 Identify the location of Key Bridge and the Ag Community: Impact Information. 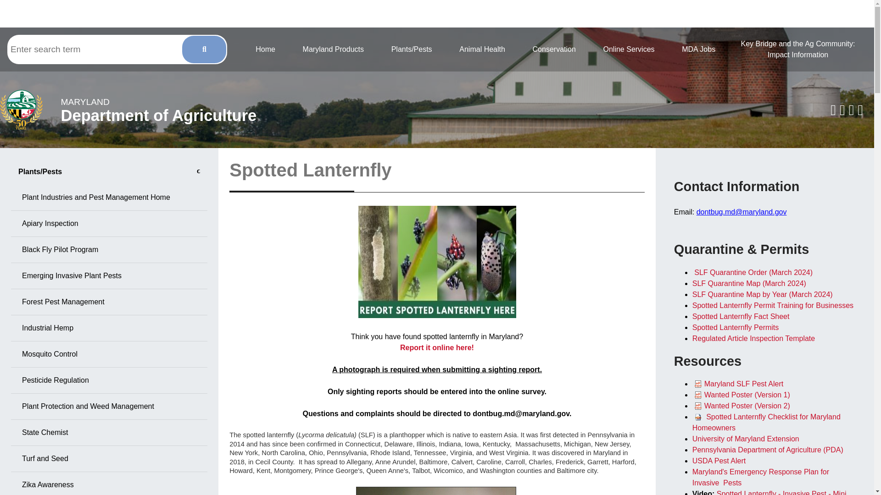
(204, 49).